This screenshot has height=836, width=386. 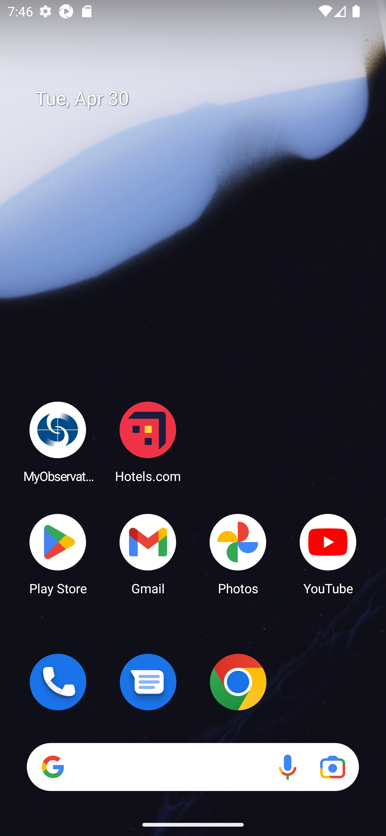 I want to click on Play Store, so click(x=58, y=554).